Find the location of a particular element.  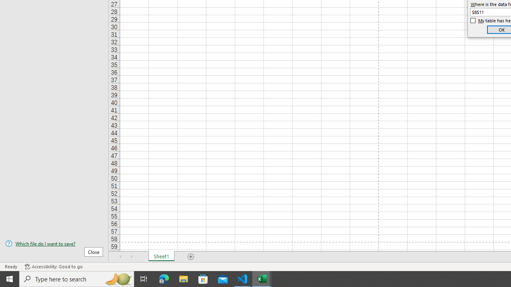

Scroll Right is located at coordinates (132, 257).